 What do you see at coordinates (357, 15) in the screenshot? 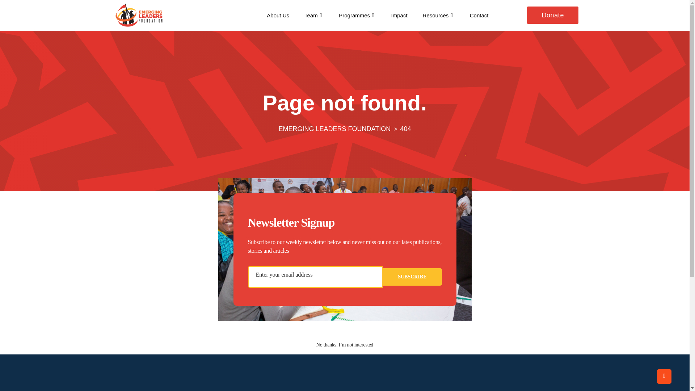
I see `Programmes` at bounding box center [357, 15].